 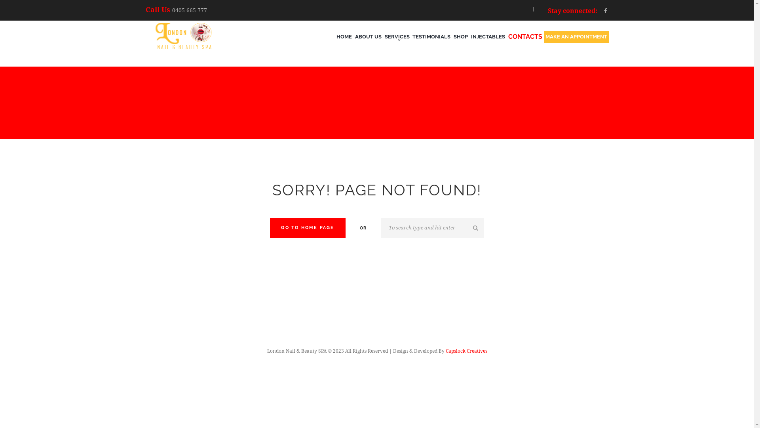 What do you see at coordinates (461, 36) in the screenshot?
I see `SHOP` at bounding box center [461, 36].